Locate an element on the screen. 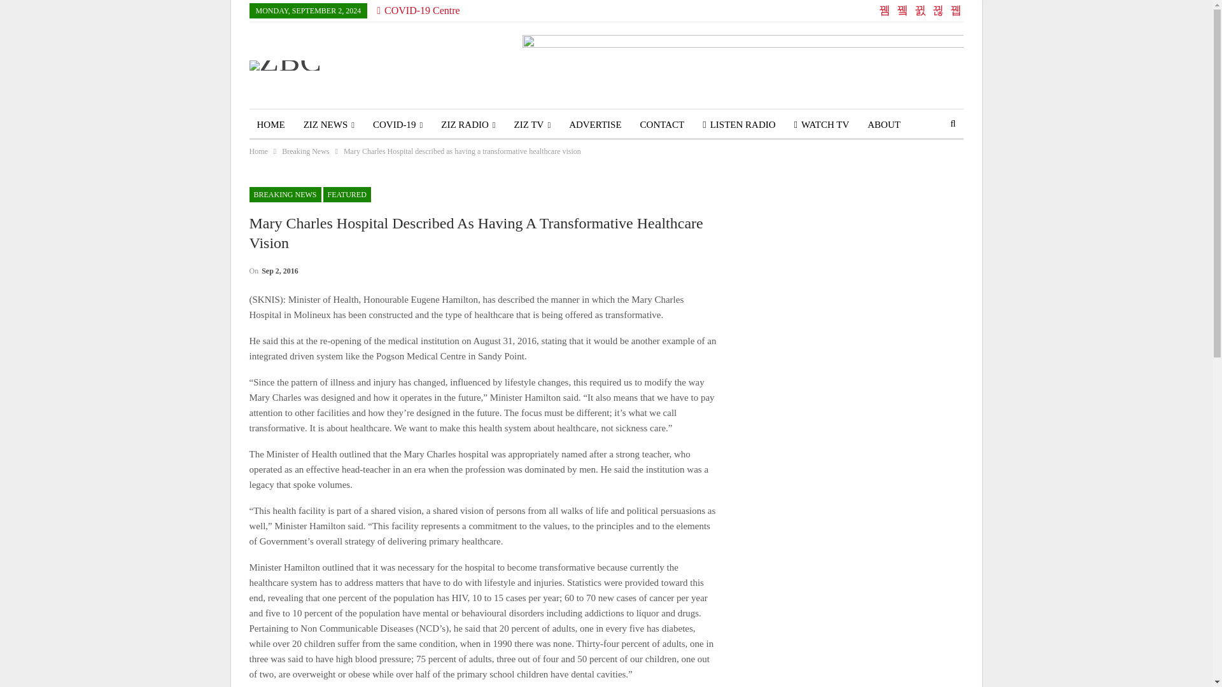  ZIZ NEWS is located at coordinates (328, 125).